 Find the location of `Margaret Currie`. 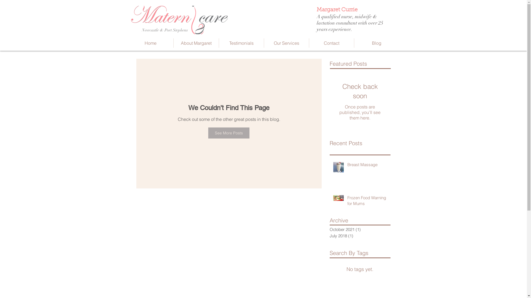

Margaret Currie is located at coordinates (337, 10).